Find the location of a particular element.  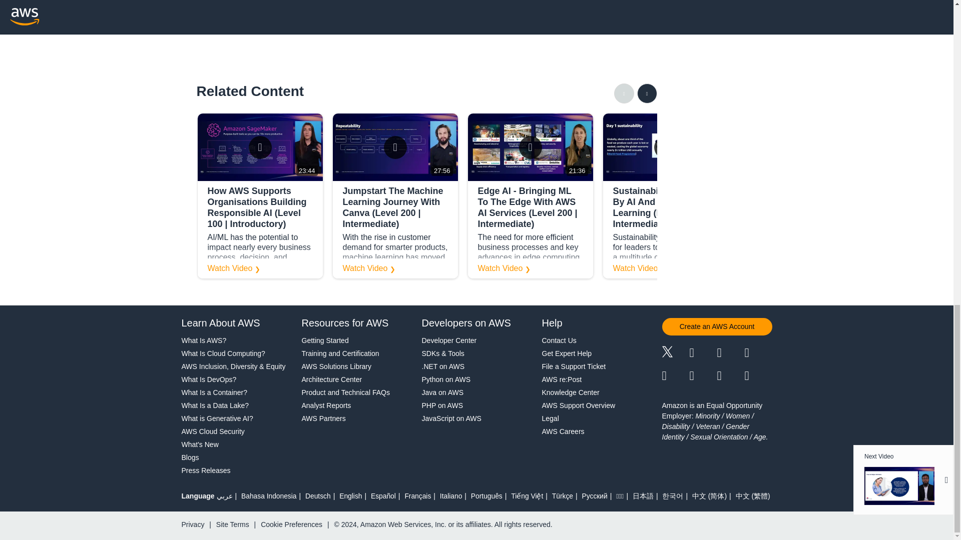

Show next is located at coordinates (646, 93).